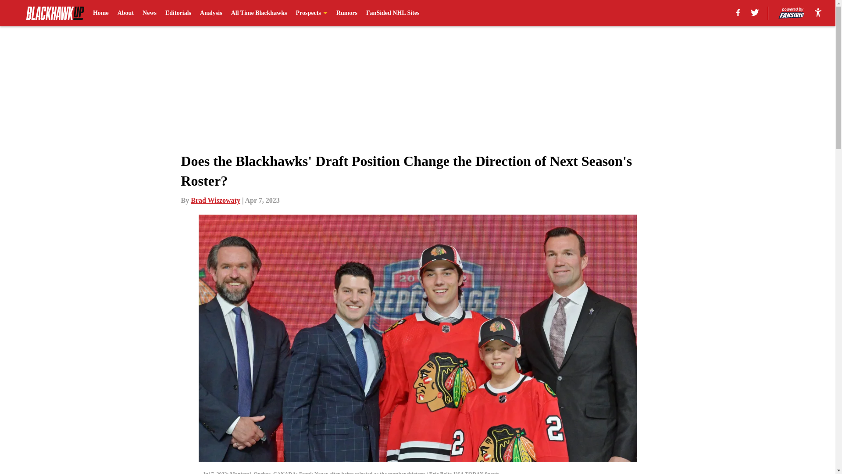 The image size is (842, 474). What do you see at coordinates (259, 13) in the screenshot?
I see `All Time Blackhawks` at bounding box center [259, 13].